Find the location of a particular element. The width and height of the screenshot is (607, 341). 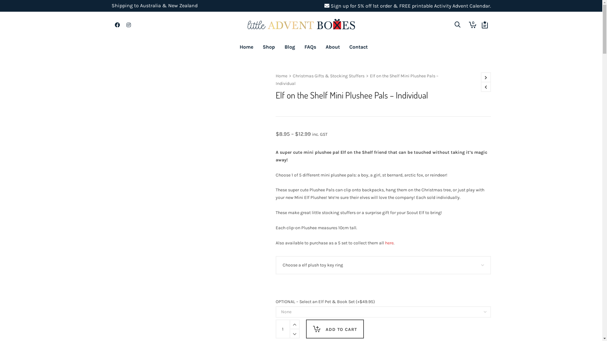

FAQs is located at coordinates (310, 47).